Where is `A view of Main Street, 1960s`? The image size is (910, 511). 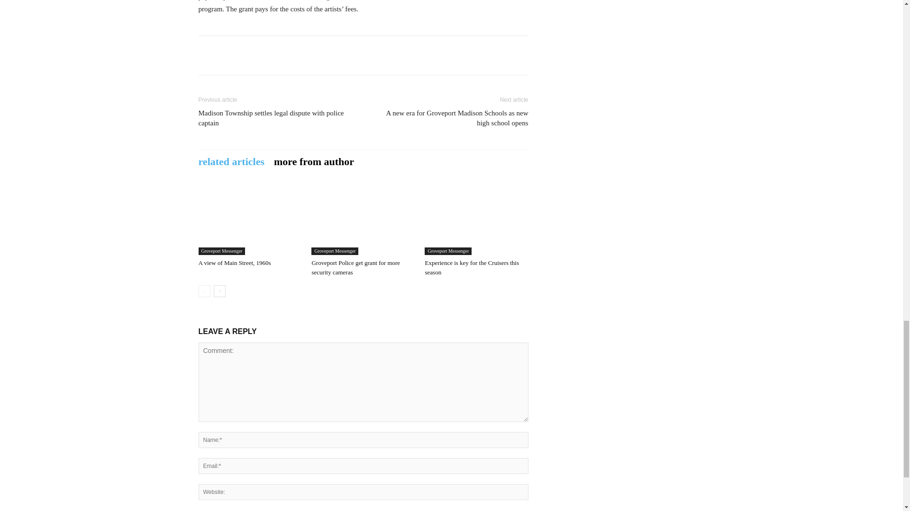 A view of Main Street, 1960s is located at coordinates (249, 220).